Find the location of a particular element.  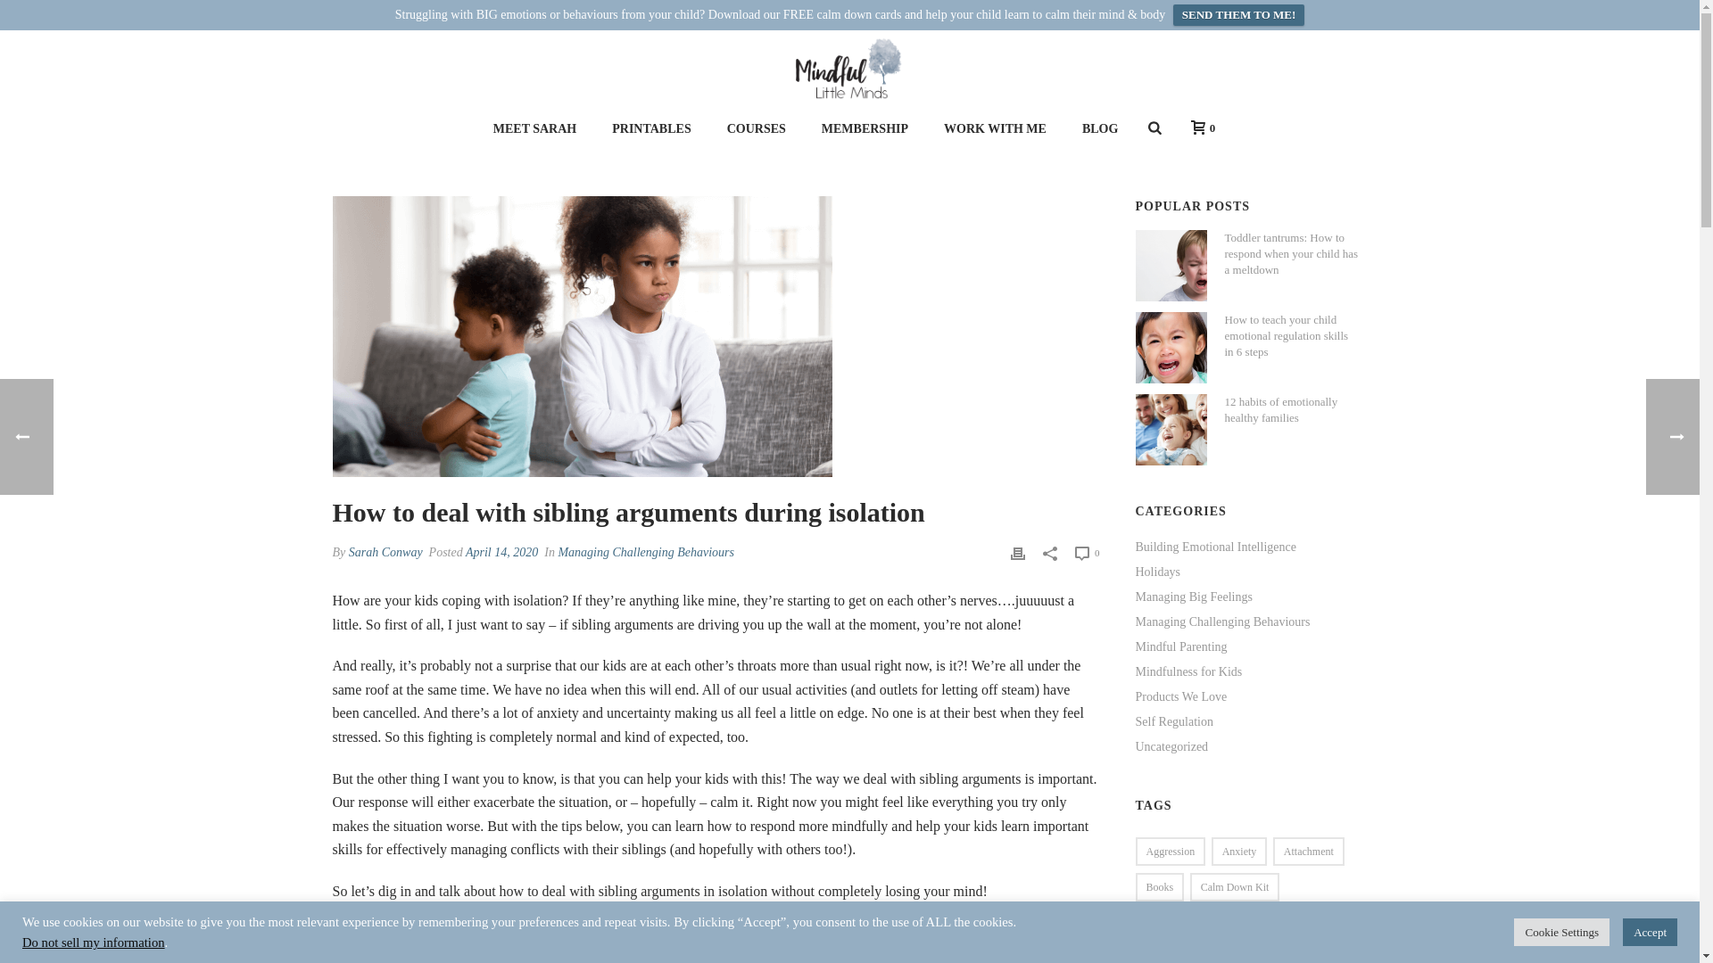

BLOG is located at coordinates (1099, 128).